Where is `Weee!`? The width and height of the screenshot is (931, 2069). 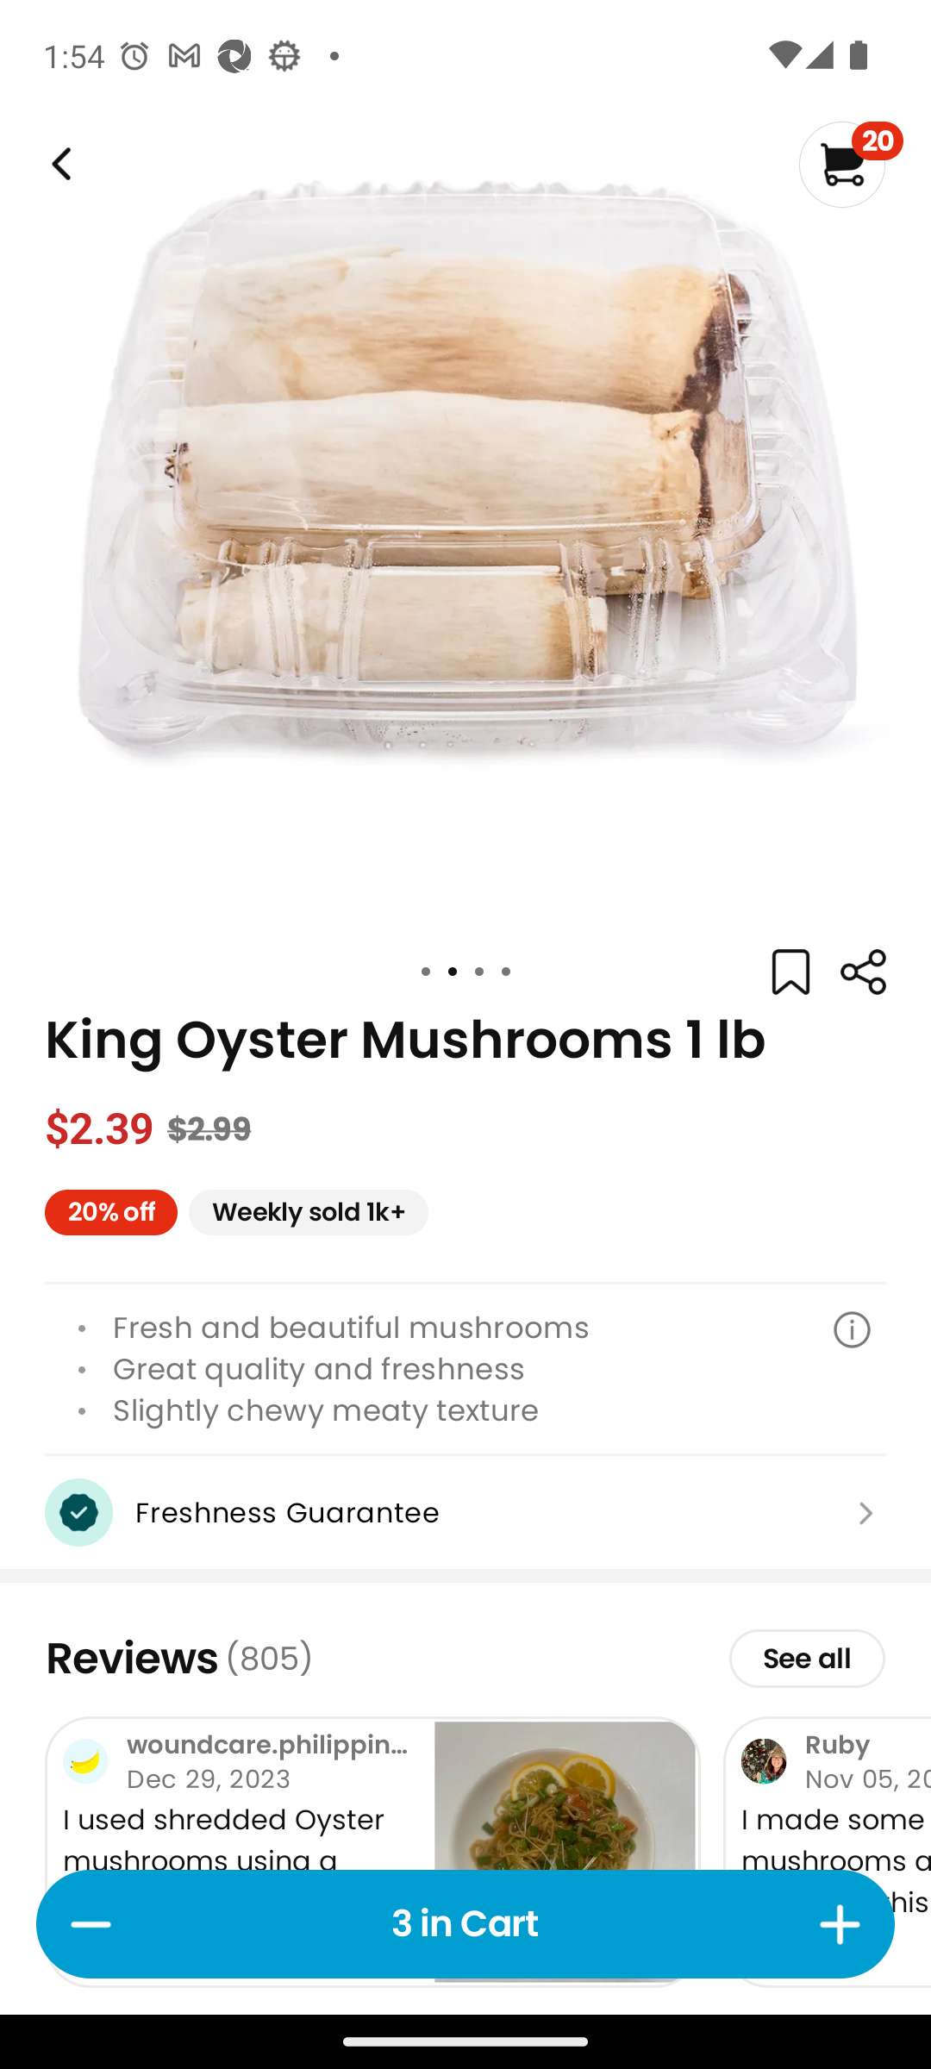 Weee! is located at coordinates (59, 164).